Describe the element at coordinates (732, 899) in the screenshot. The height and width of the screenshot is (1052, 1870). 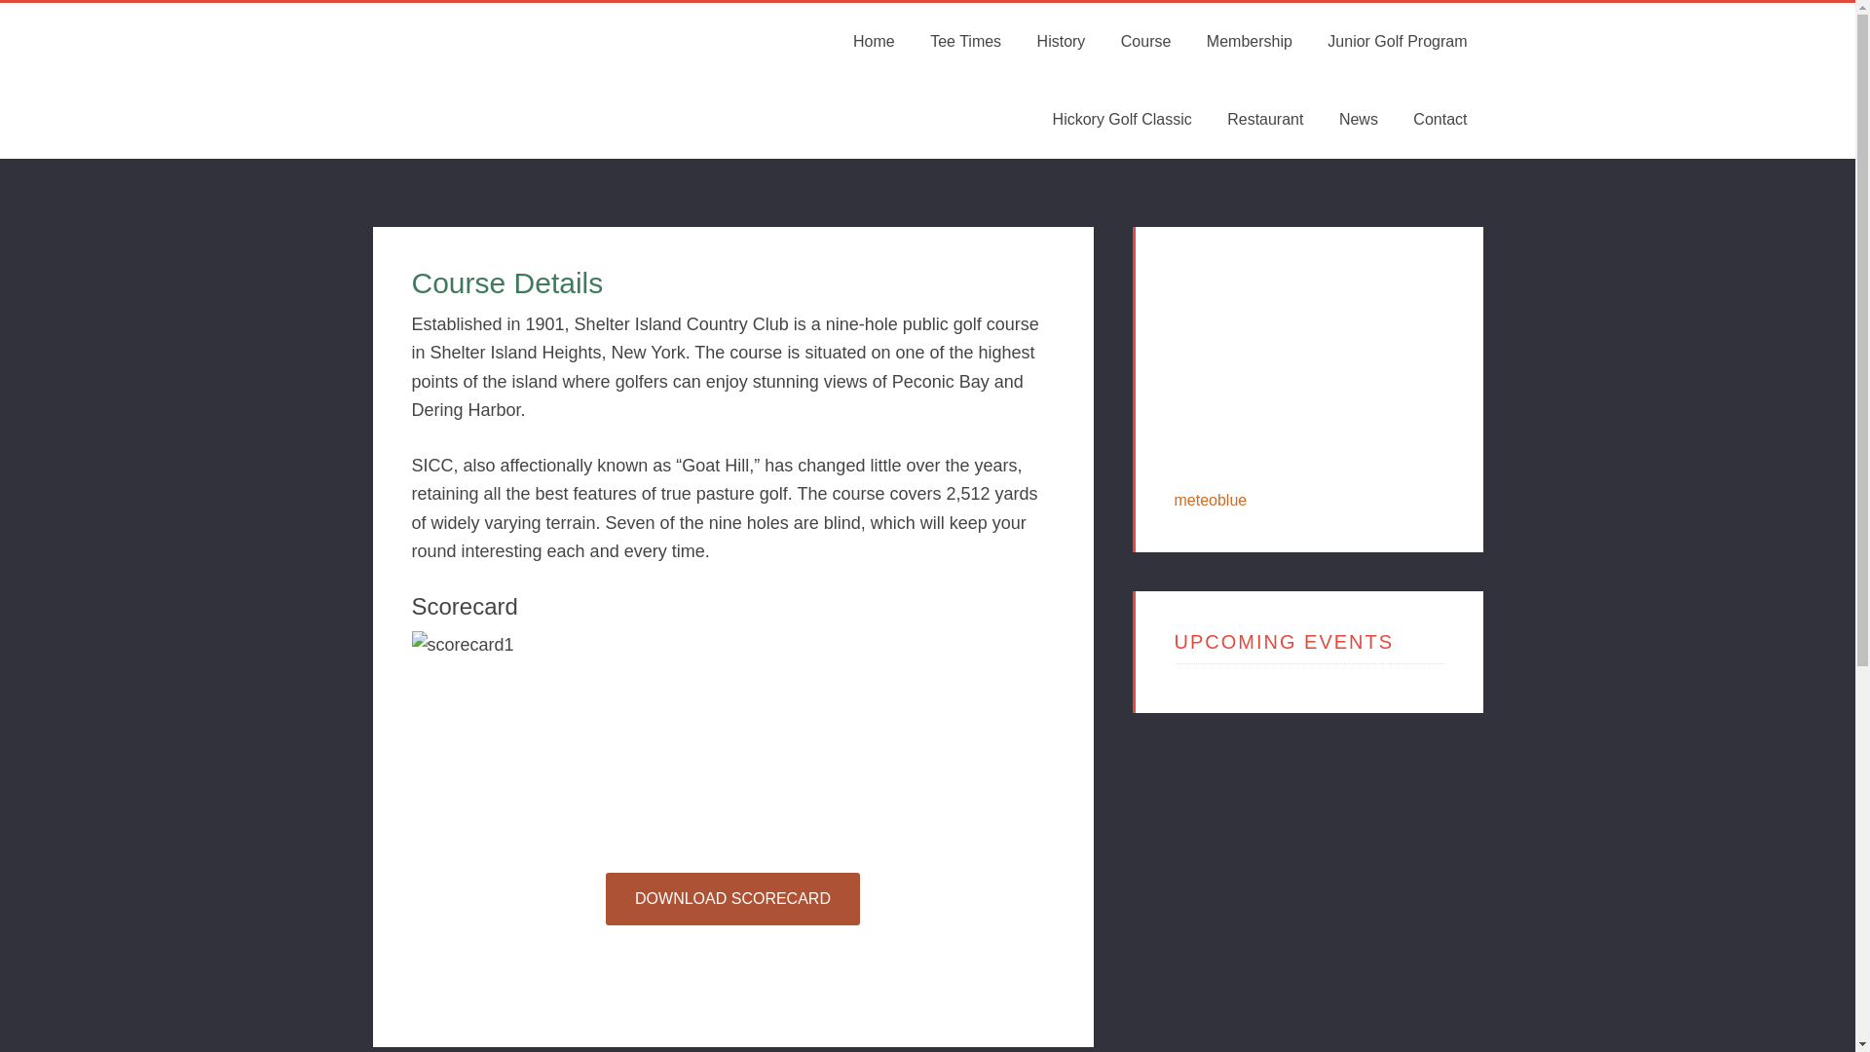
I see `DOWNLOAD SCORECARD` at that location.